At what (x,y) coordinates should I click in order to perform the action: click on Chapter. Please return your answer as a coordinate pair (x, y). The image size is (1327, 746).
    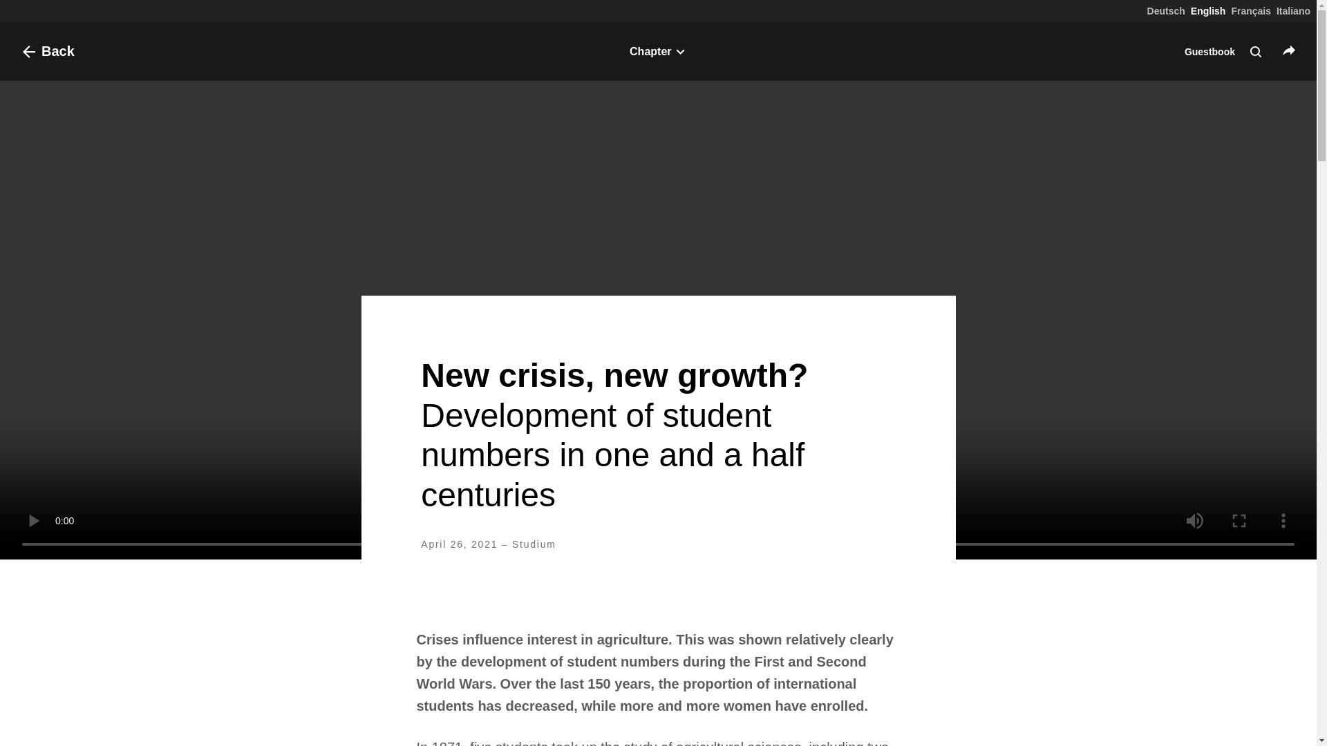
    Looking at the image, I should click on (658, 51).